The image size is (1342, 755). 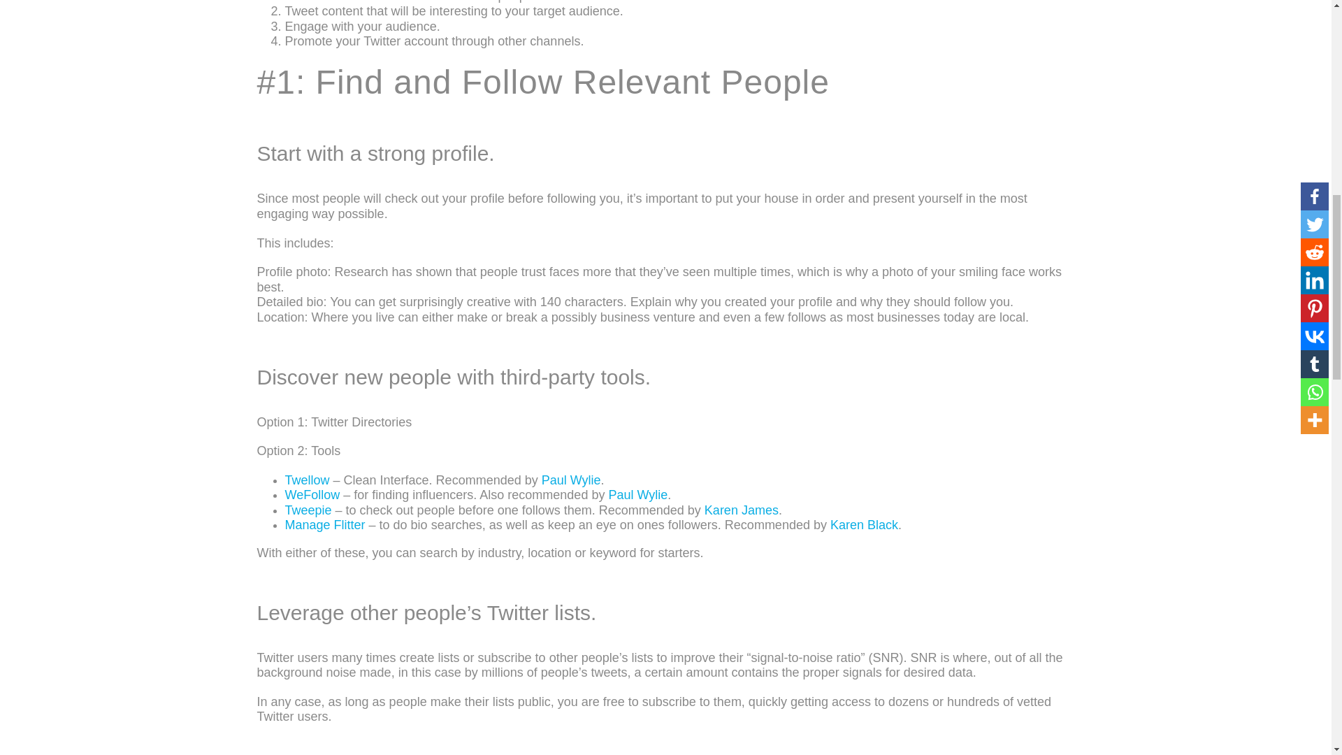 I want to click on Paul Wylie, so click(x=637, y=495).